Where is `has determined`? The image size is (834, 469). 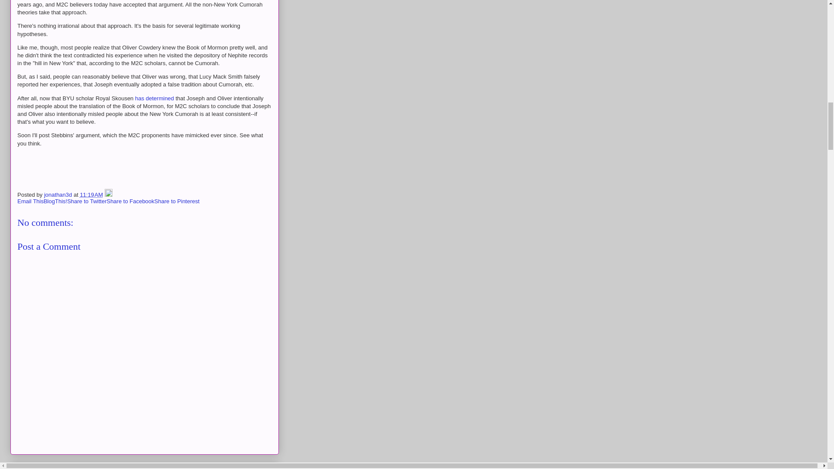
has determined is located at coordinates (155, 98).